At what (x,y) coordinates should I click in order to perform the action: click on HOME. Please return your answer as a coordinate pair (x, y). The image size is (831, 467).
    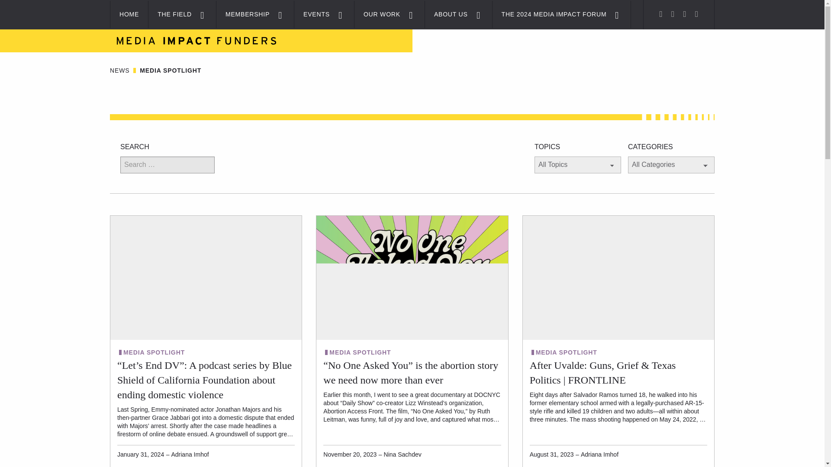
    Looking at the image, I should click on (129, 14).